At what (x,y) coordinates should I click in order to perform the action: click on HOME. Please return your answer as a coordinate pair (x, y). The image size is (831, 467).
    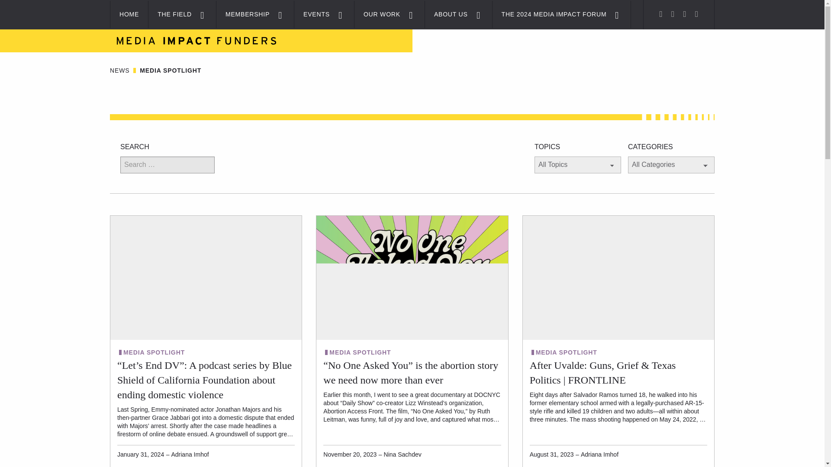
    Looking at the image, I should click on (129, 14).